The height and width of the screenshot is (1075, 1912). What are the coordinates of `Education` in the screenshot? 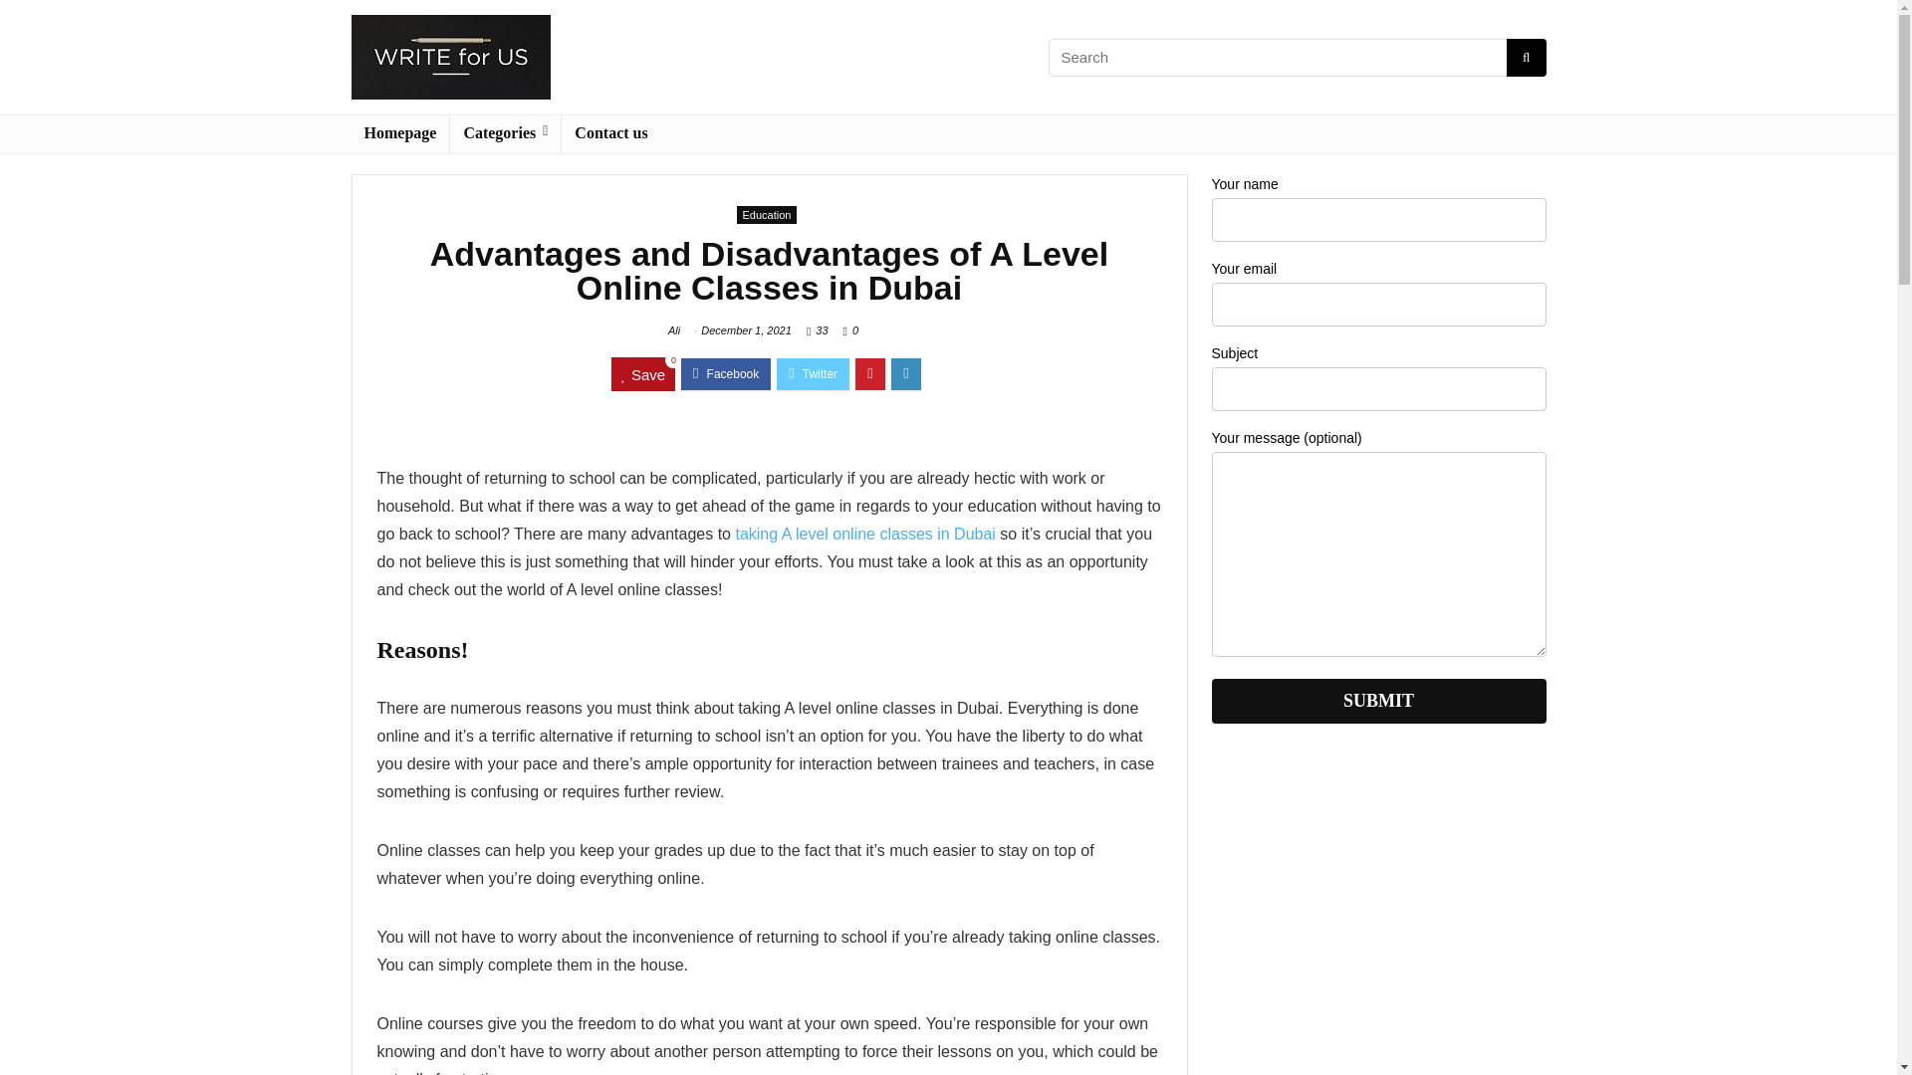 It's located at (767, 215).